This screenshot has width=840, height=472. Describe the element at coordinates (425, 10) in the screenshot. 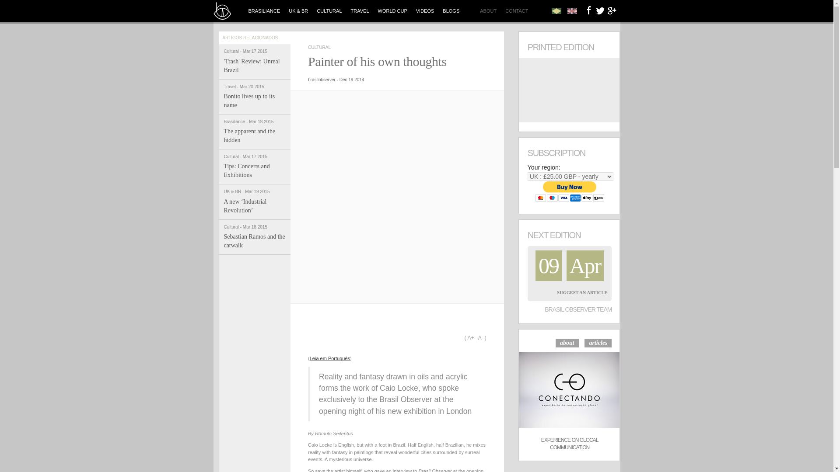

I see `A-` at that location.